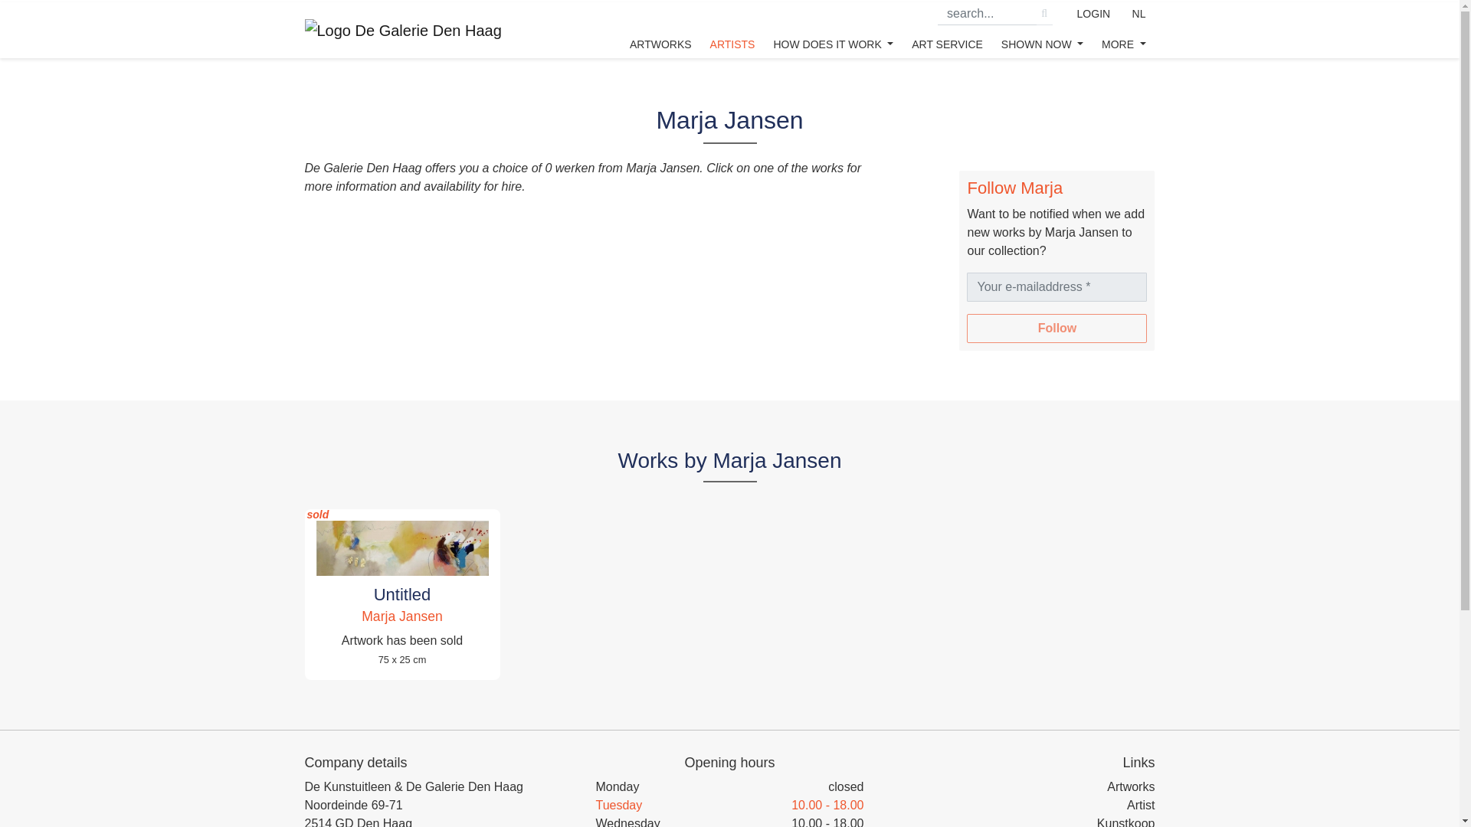  Describe the element at coordinates (1138, 13) in the screenshot. I see `NL` at that location.